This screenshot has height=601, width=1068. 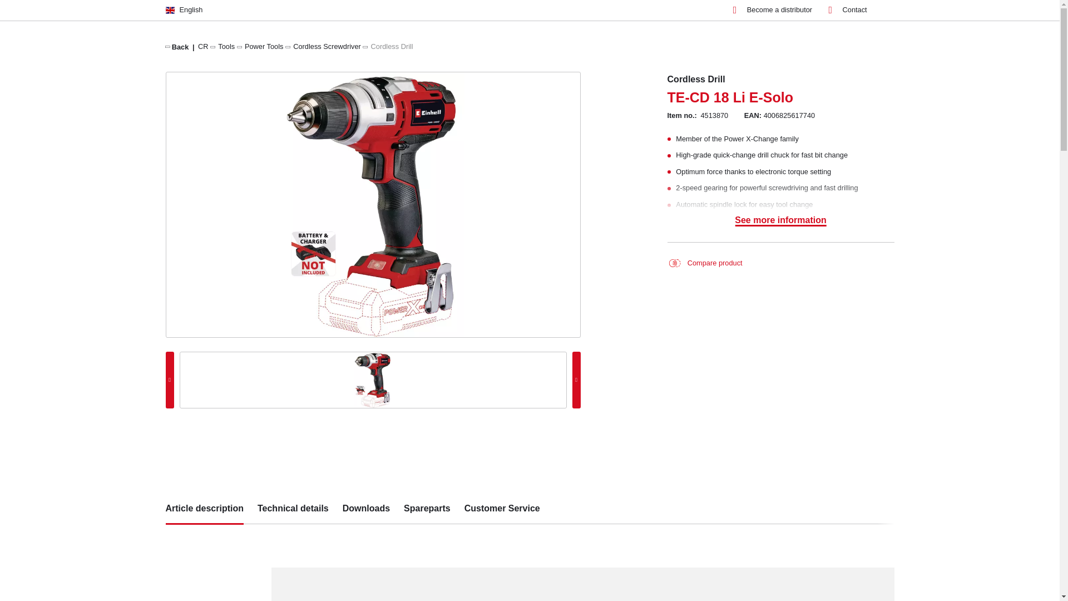 What do you see at coordinates (327, 46) in the screenshot?
I see `Cordless Screwdriver` at bounding box center [327, 46].